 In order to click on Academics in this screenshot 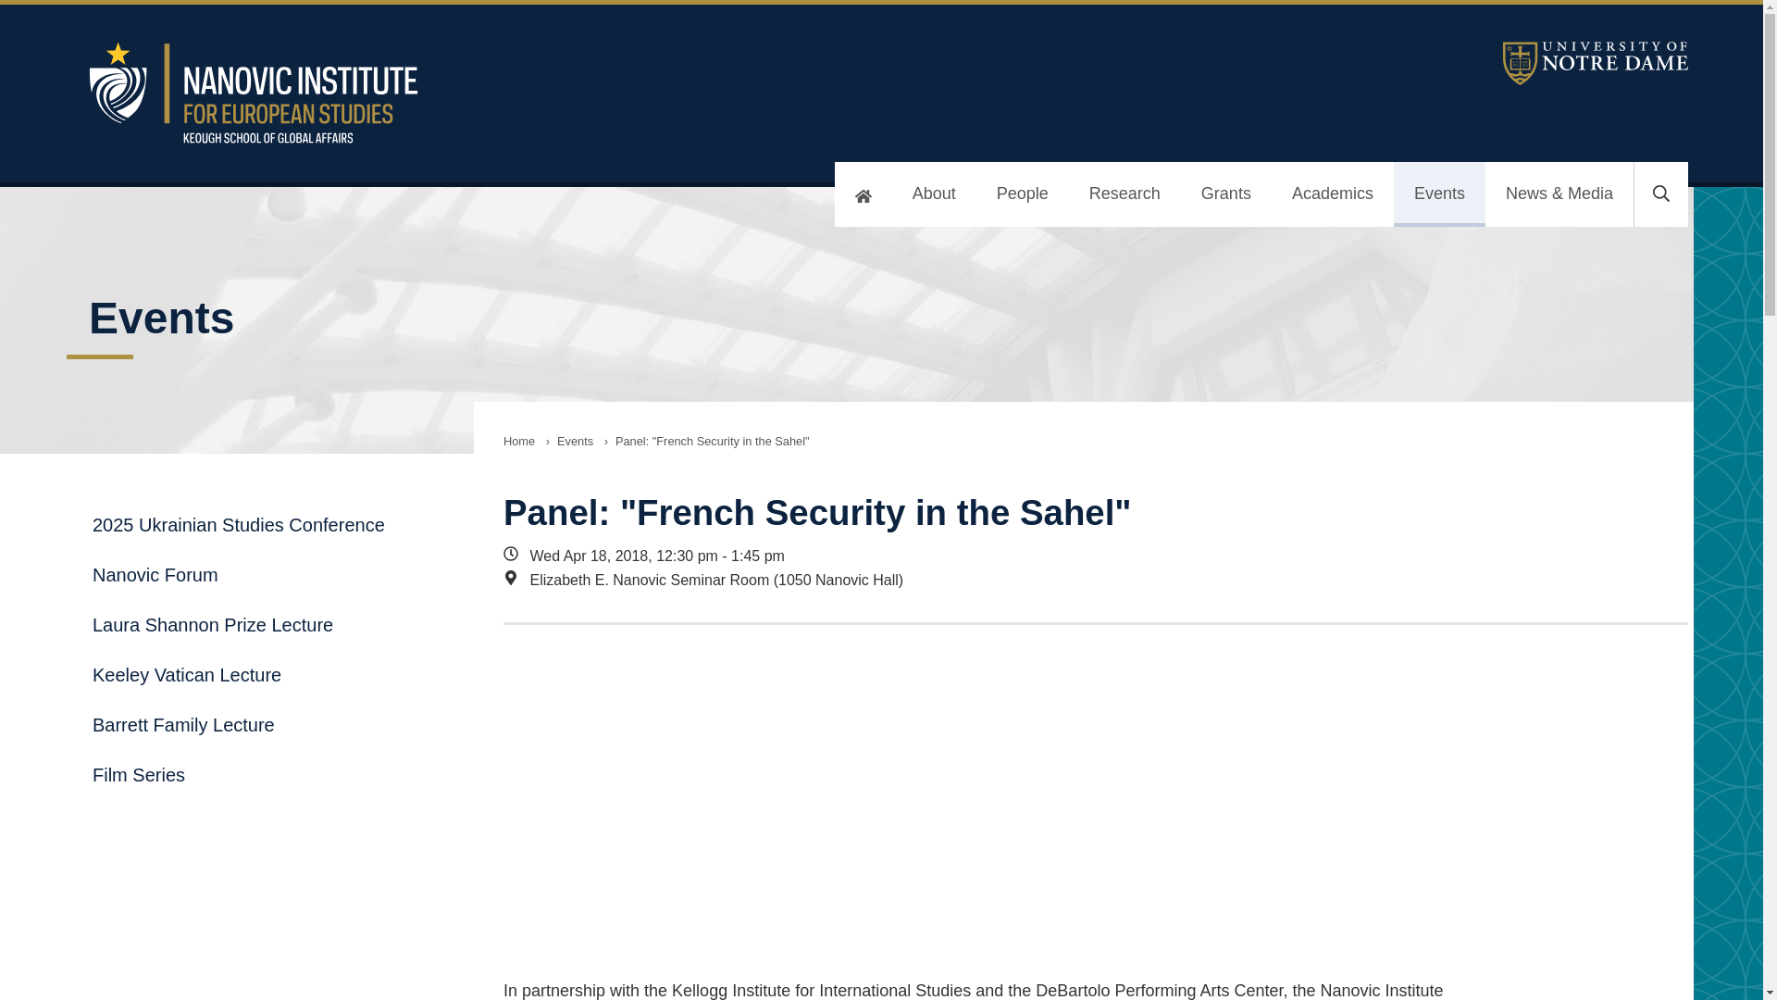, I will do `click(1333, 194)`.